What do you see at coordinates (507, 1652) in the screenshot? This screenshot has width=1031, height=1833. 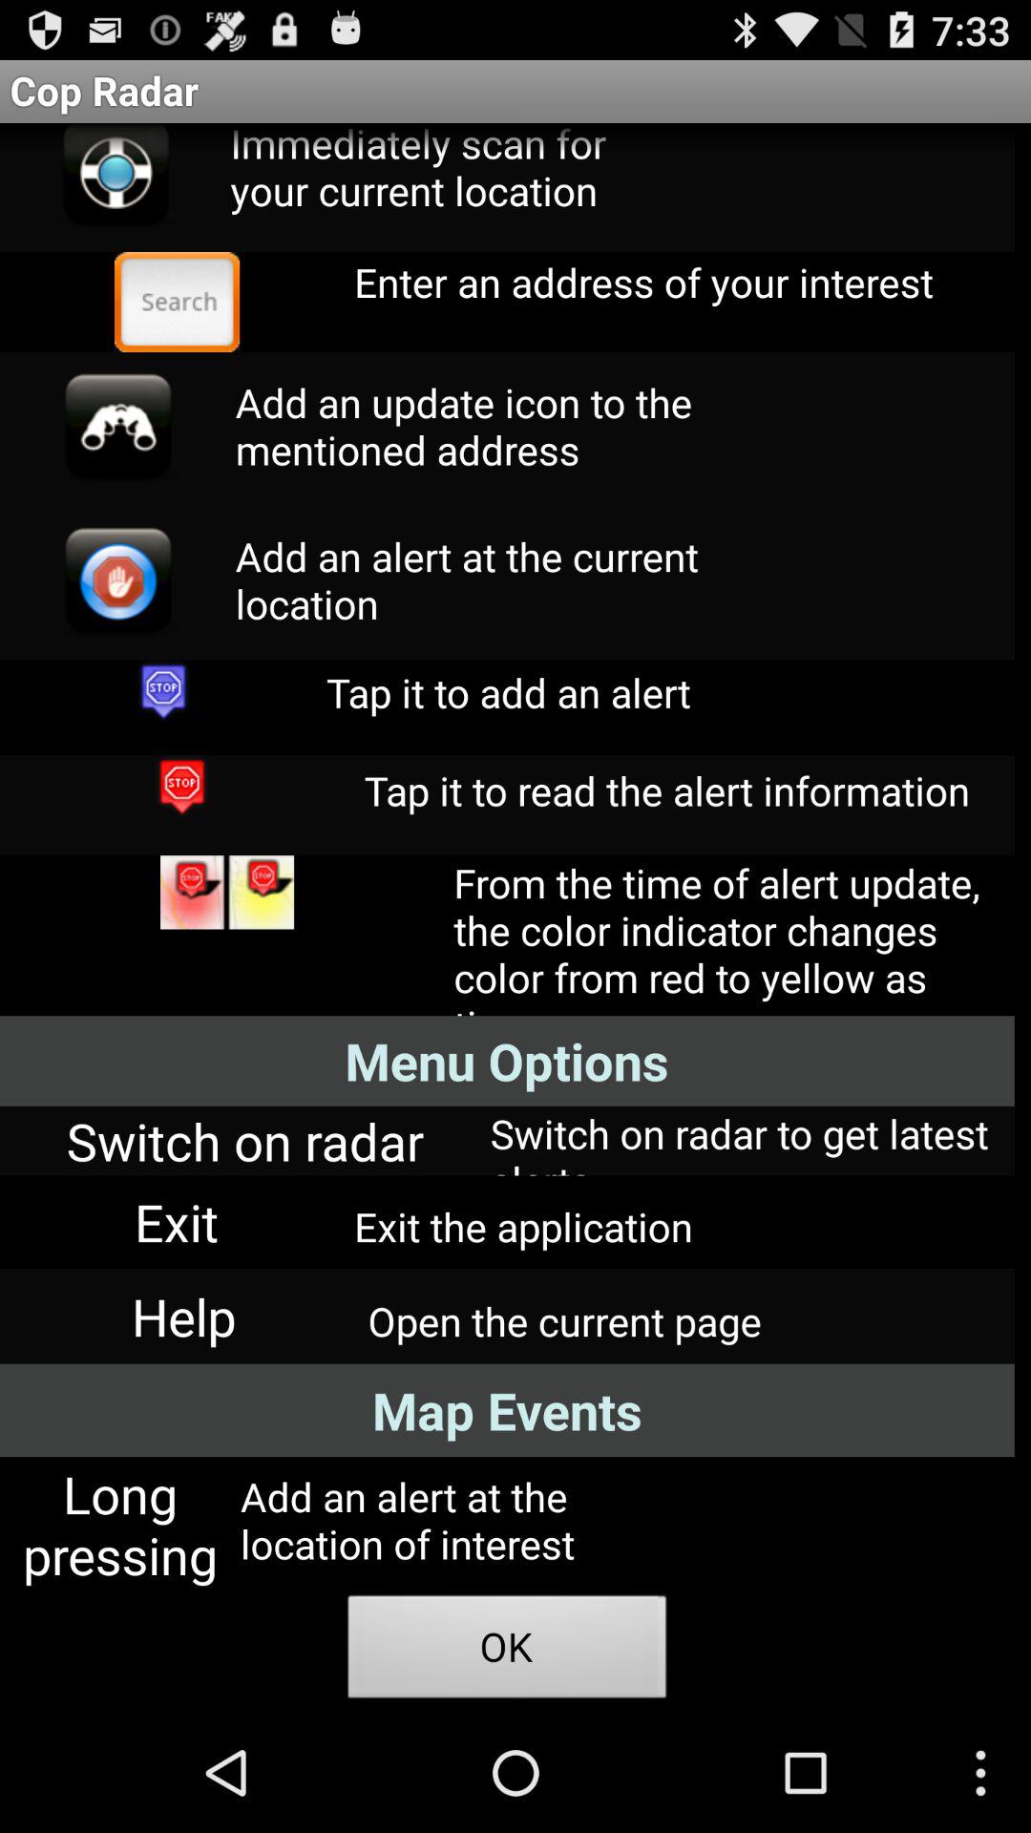 I see `flip until the ok` at bounding box center [507, 1652].